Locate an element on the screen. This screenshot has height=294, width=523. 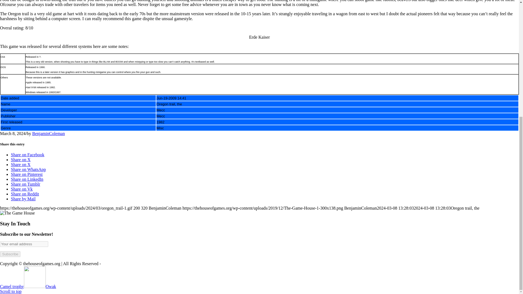
Scroll to top is located at coordinates (11, 291).